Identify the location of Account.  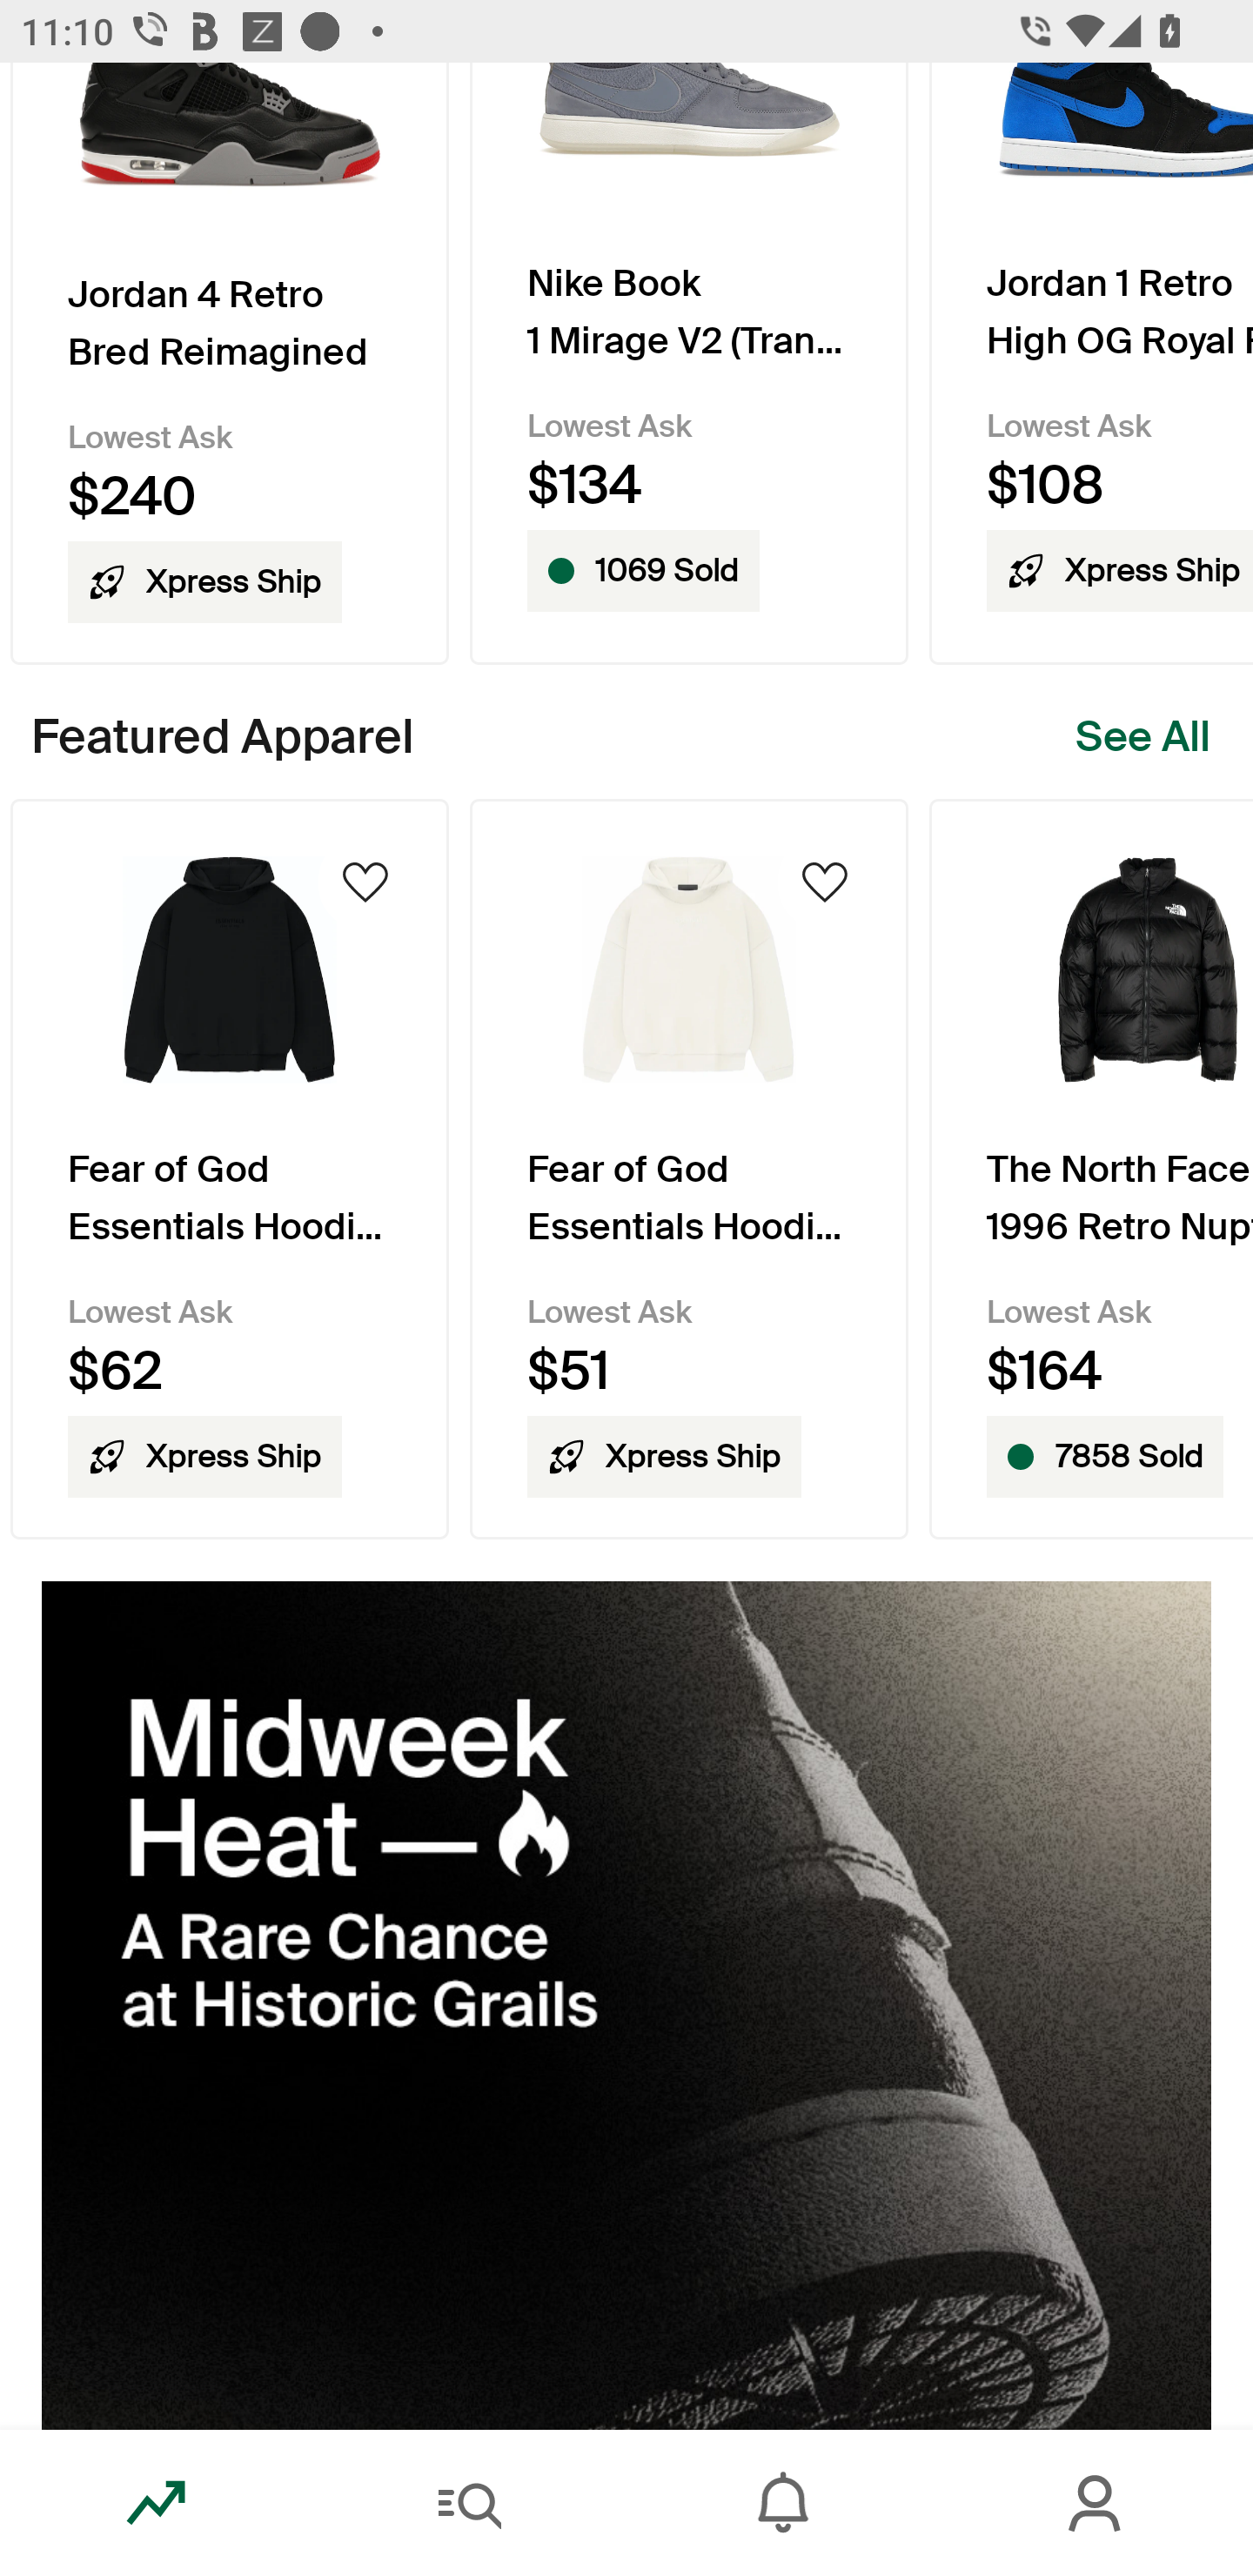
(1096, 2503).